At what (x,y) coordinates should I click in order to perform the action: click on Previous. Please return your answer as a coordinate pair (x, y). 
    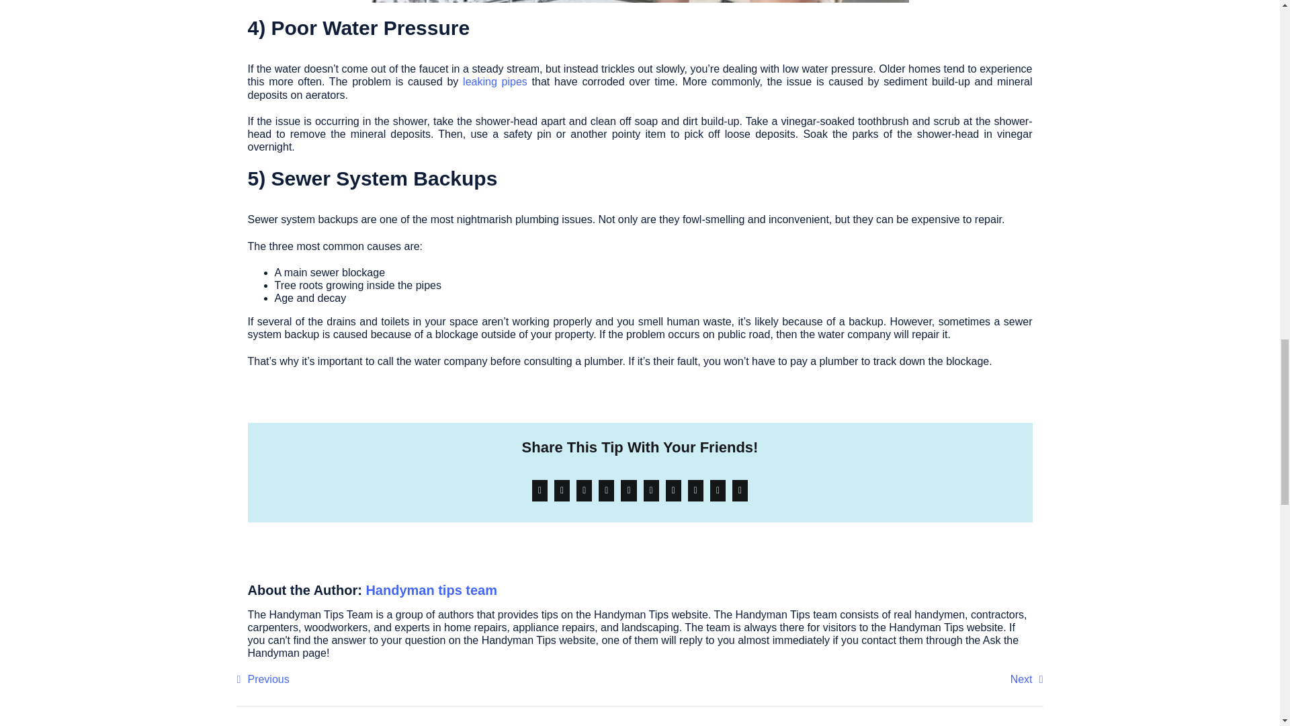
    Looking at the image, I should click on (262, 679).